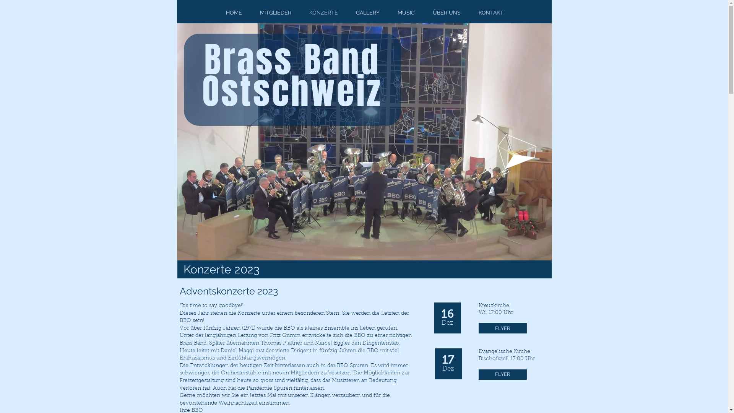 Image resolution: width=734 pixels, height=413 pixels. Describe the element at coordinates (324, 13) in the screenshot. I see `KONZERTE` at that location.